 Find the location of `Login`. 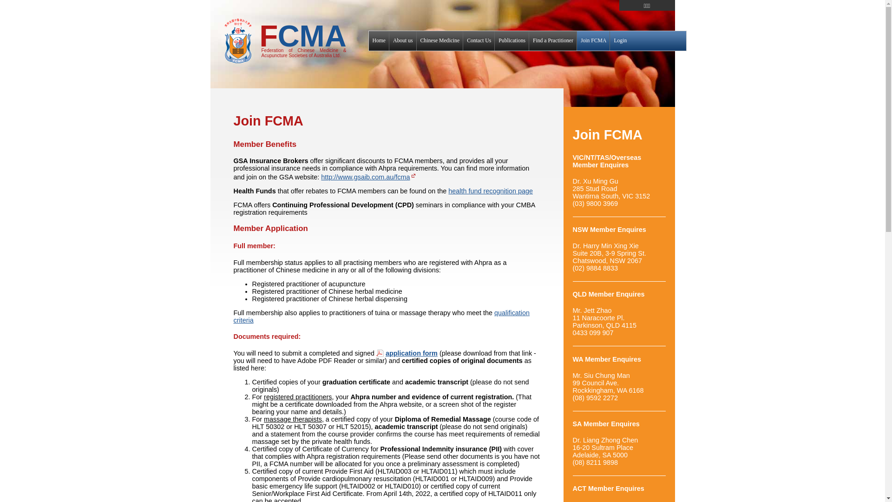

Login is located at coordinates (620, 41).